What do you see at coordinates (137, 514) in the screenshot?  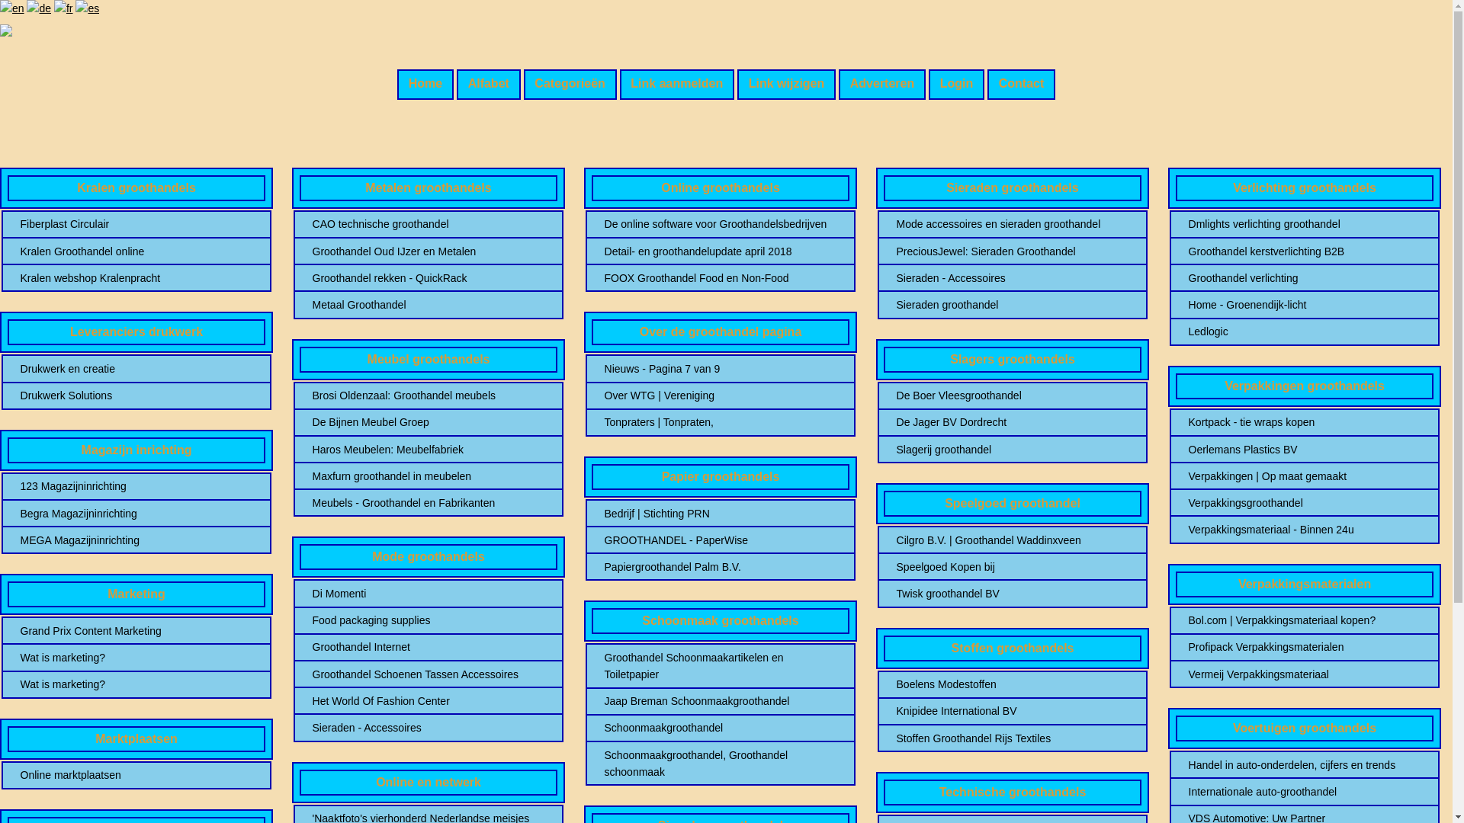 I see `Begra Magazijninrichting` at bounding box center [137, 514].